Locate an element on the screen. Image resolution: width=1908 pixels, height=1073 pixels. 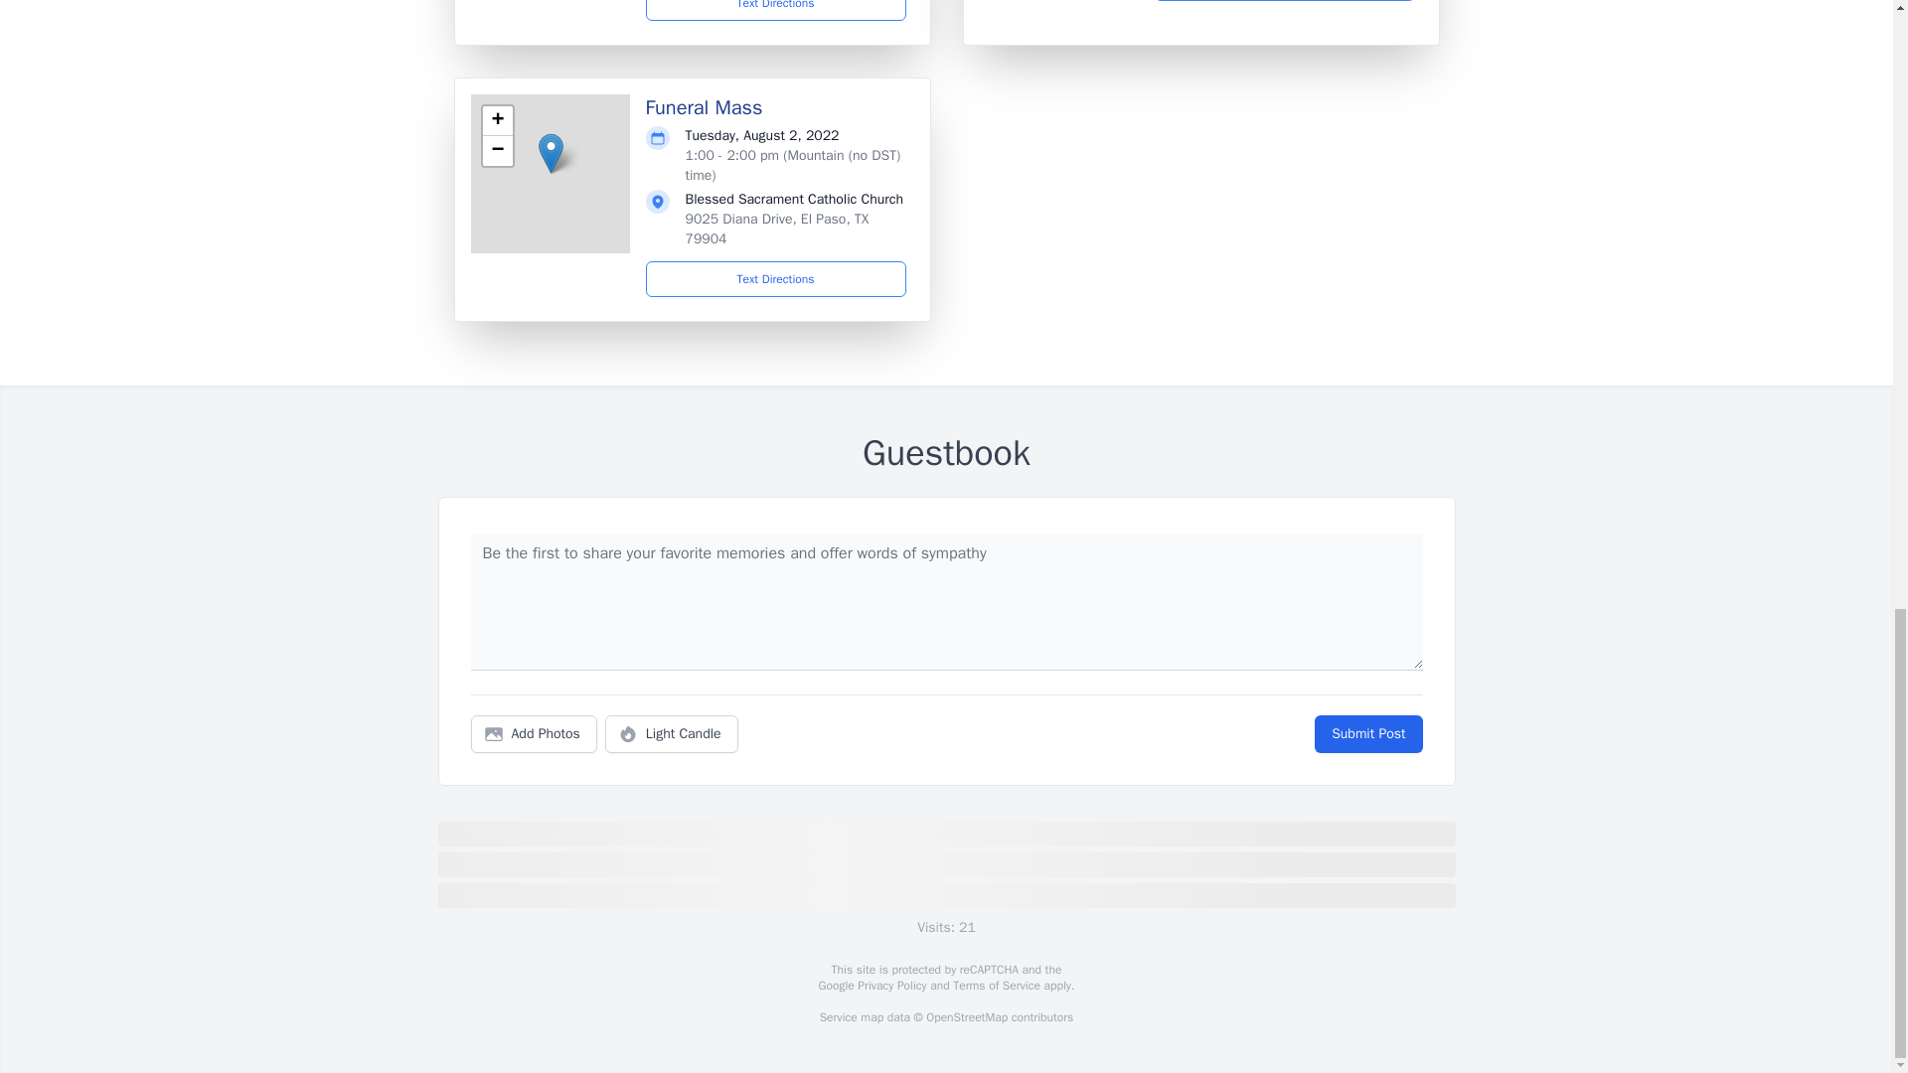
Text Directions is located at coordinates (776, 279).